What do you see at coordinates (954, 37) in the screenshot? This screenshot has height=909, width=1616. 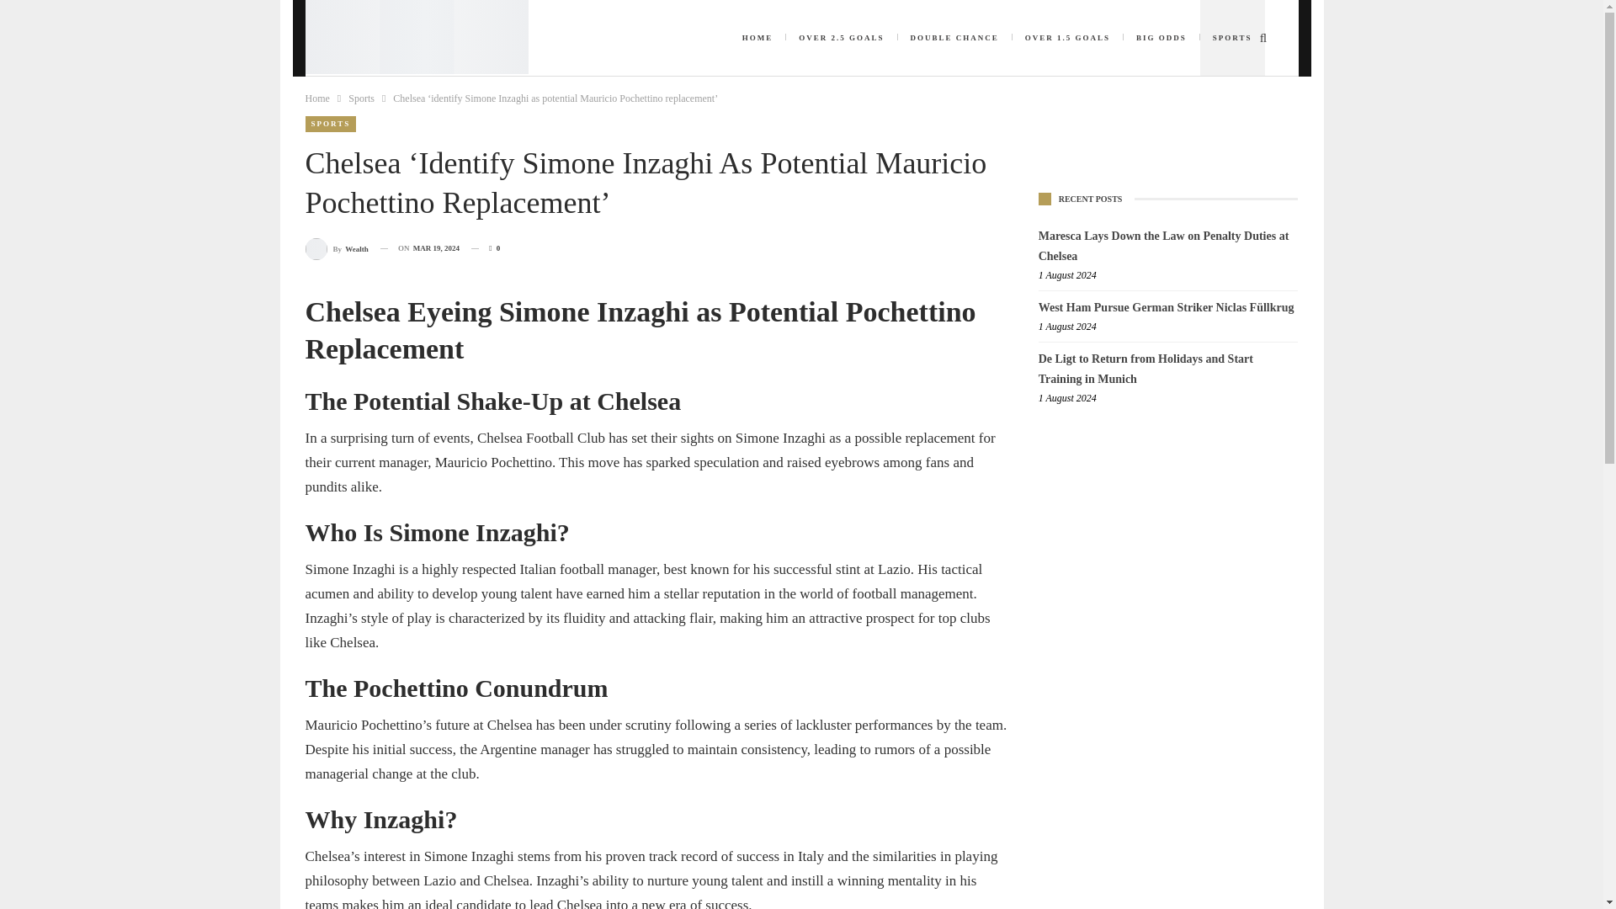 I see `DOUBLE CHANCE` at bounding box center [954, 37].